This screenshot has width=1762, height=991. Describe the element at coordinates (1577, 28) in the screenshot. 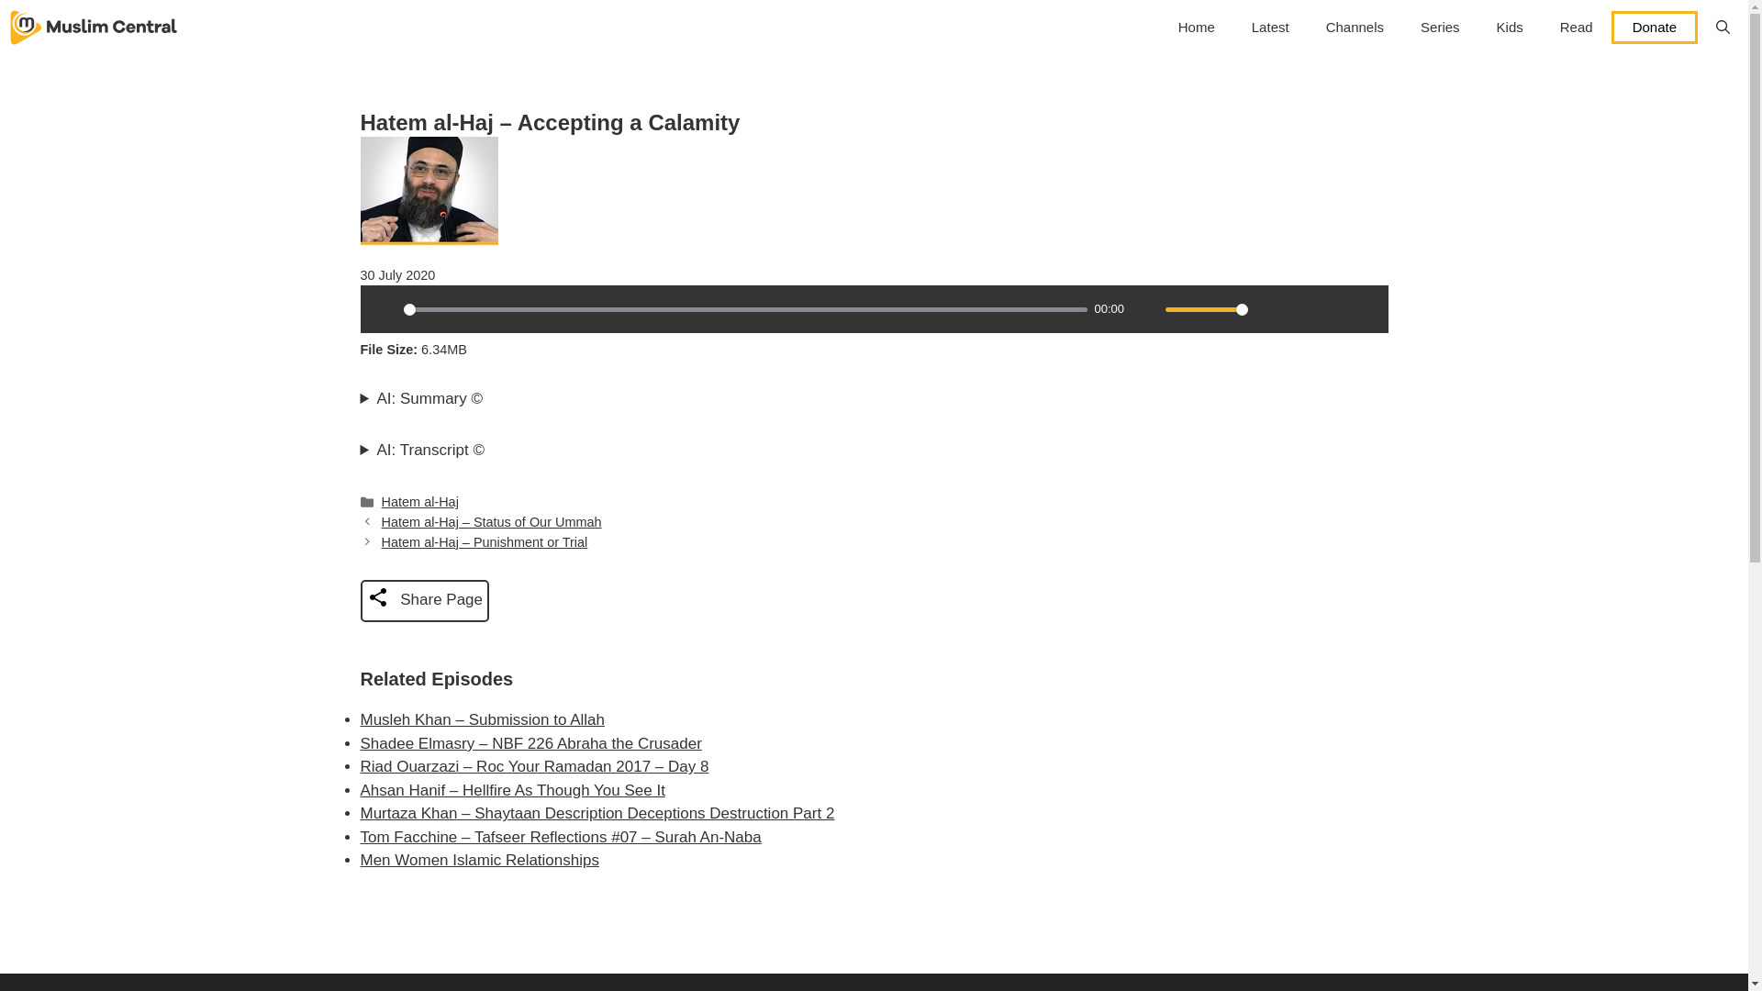

I see `Read` at that location.